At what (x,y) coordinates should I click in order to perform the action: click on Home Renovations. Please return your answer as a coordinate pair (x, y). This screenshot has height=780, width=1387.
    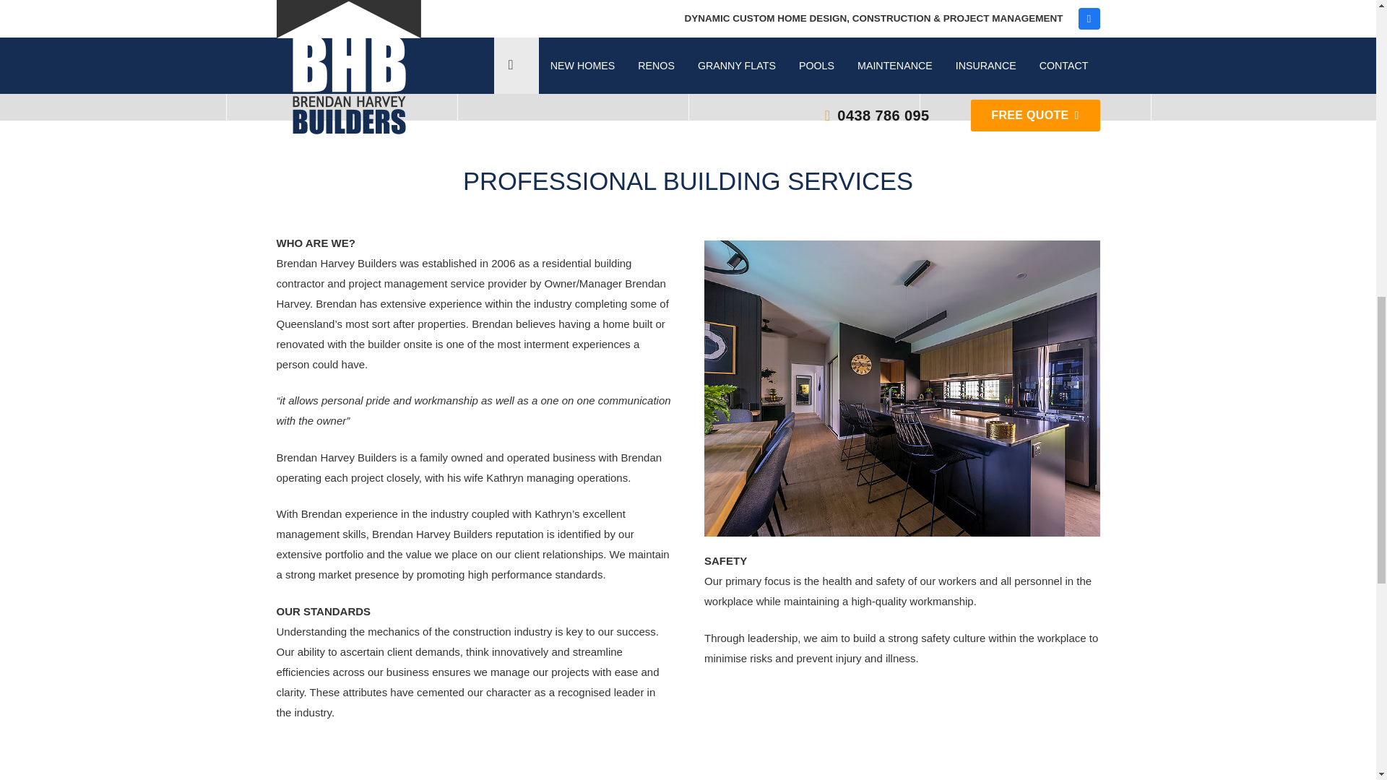
    Looking at the image, I should click on (342, 61).